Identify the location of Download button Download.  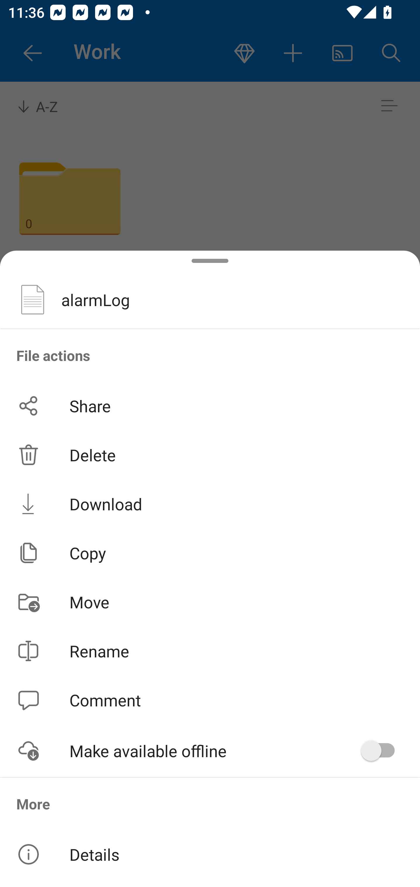
(210, 504).